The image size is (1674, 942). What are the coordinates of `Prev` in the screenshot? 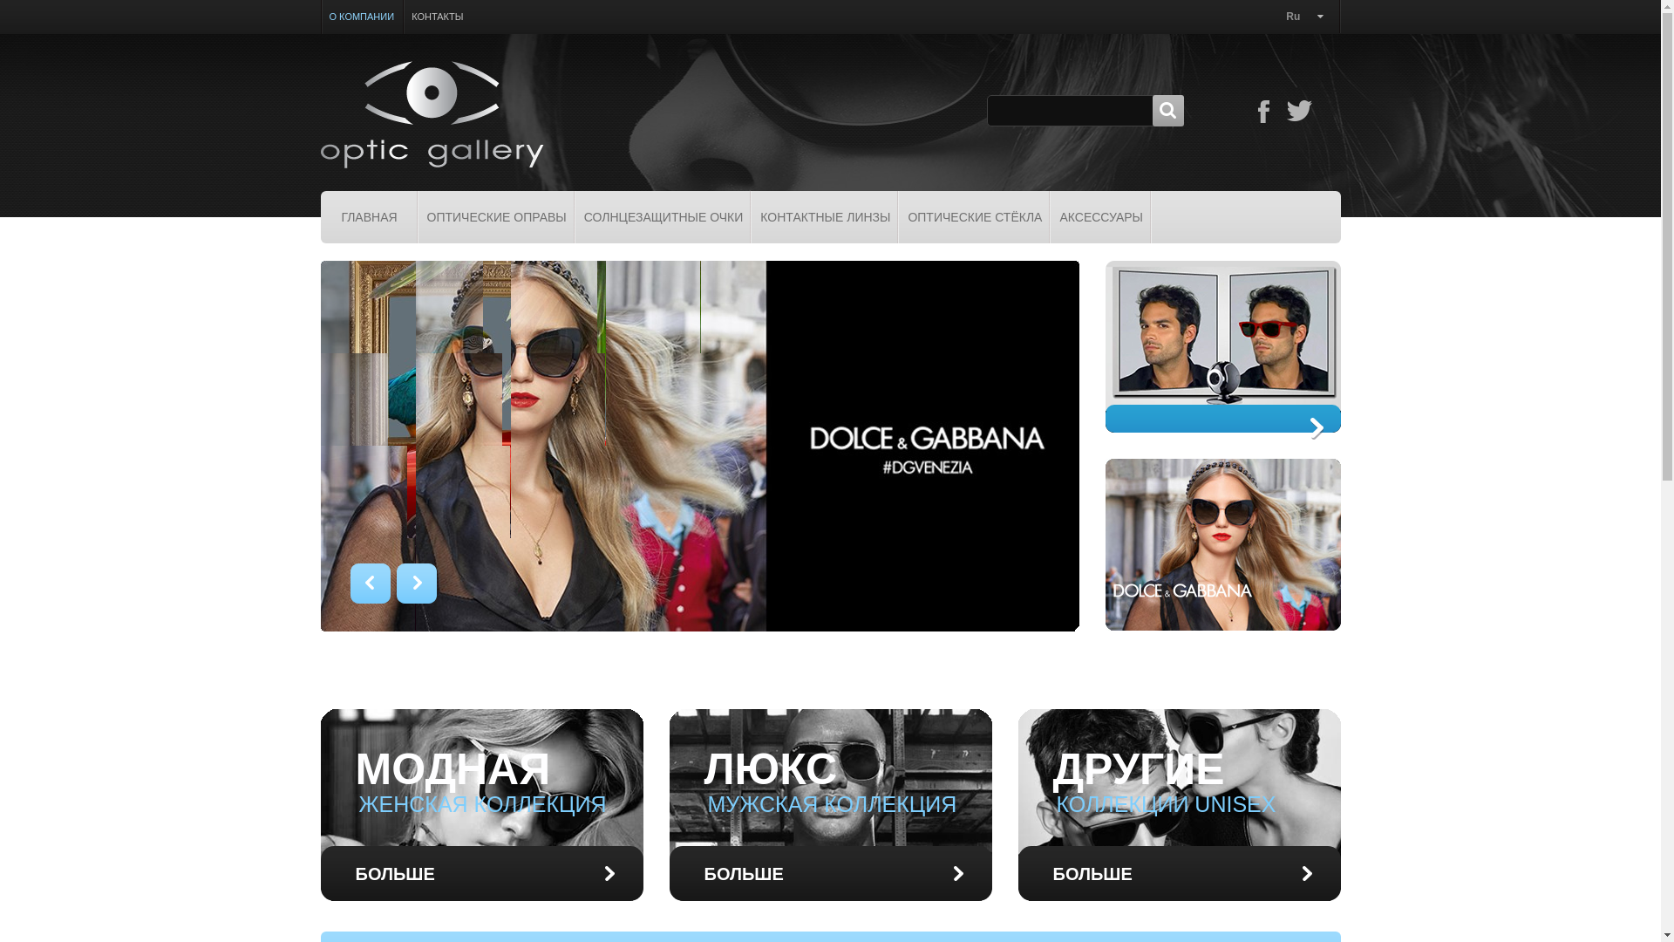 It's located at (371, 584).